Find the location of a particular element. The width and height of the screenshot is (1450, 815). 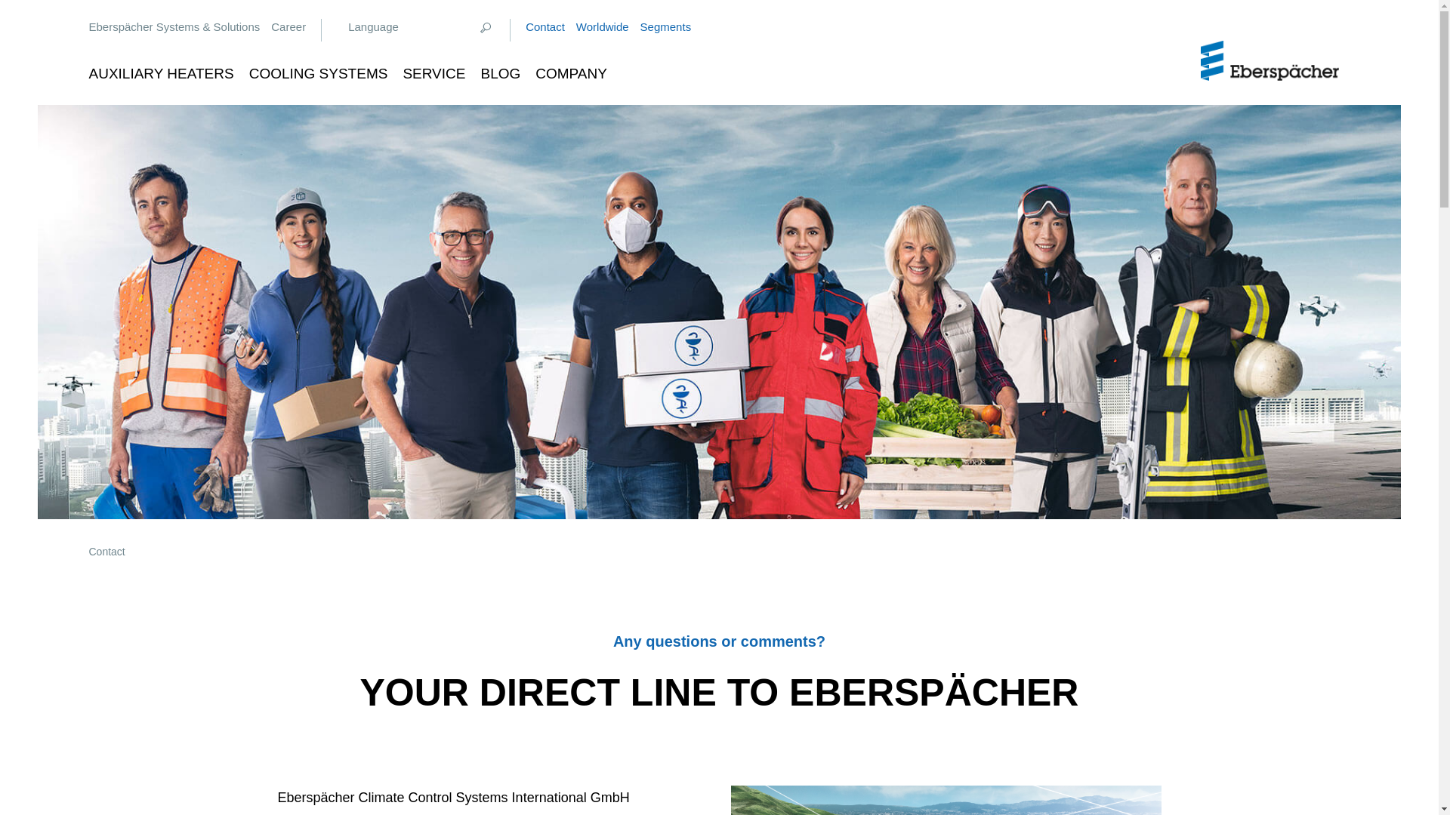

Contact is located at coordinates (545, 27).